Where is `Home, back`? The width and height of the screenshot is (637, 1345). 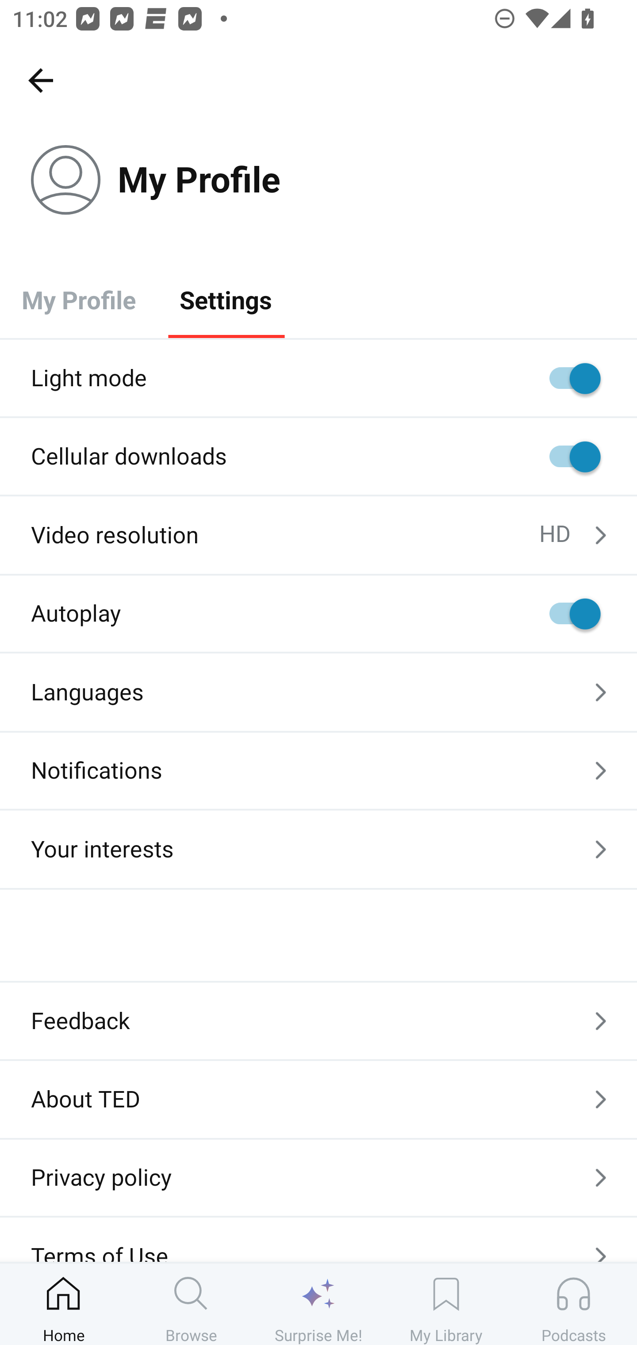 Home, back is located at coordinates (40, 80).